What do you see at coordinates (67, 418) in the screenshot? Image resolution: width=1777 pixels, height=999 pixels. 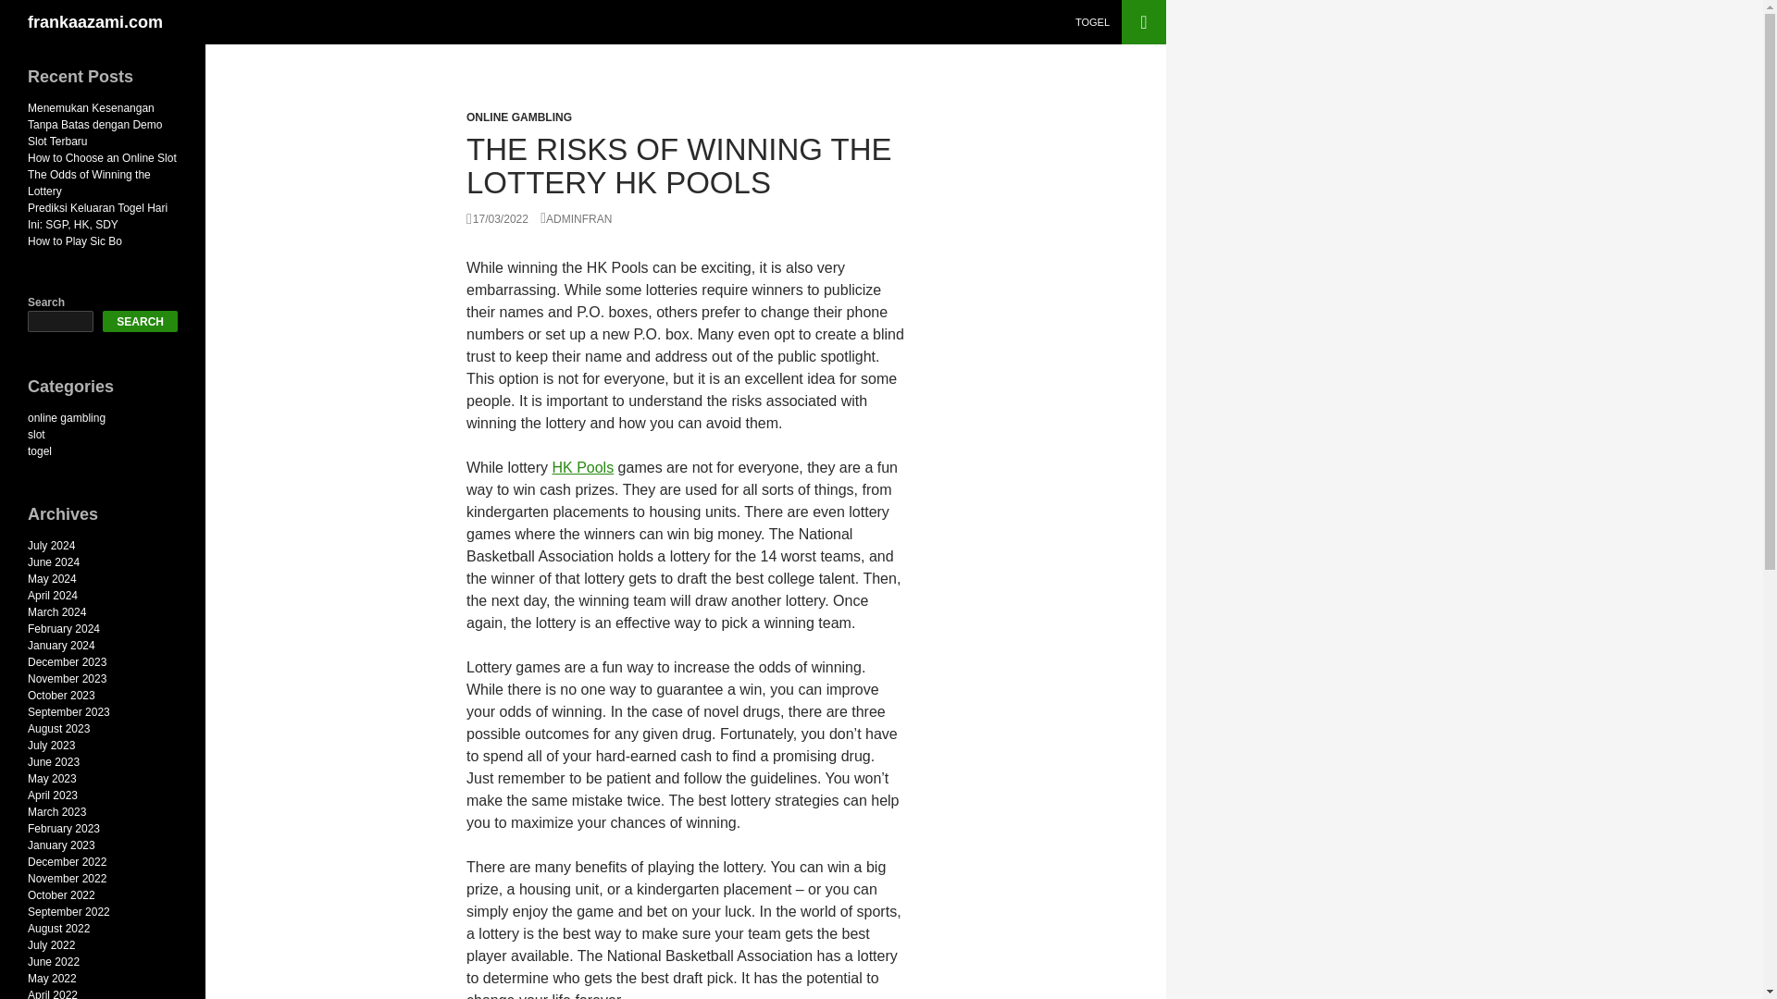 I see `online gambling` at bounding box center [67, 418].